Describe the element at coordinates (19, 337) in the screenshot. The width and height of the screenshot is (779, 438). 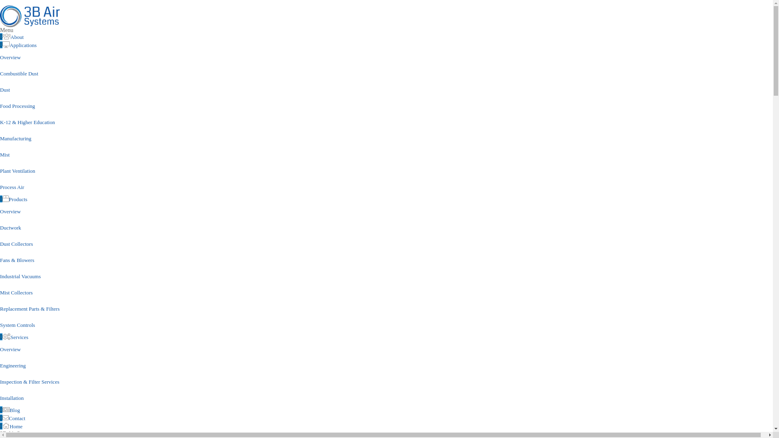
I see `Services` at that location.